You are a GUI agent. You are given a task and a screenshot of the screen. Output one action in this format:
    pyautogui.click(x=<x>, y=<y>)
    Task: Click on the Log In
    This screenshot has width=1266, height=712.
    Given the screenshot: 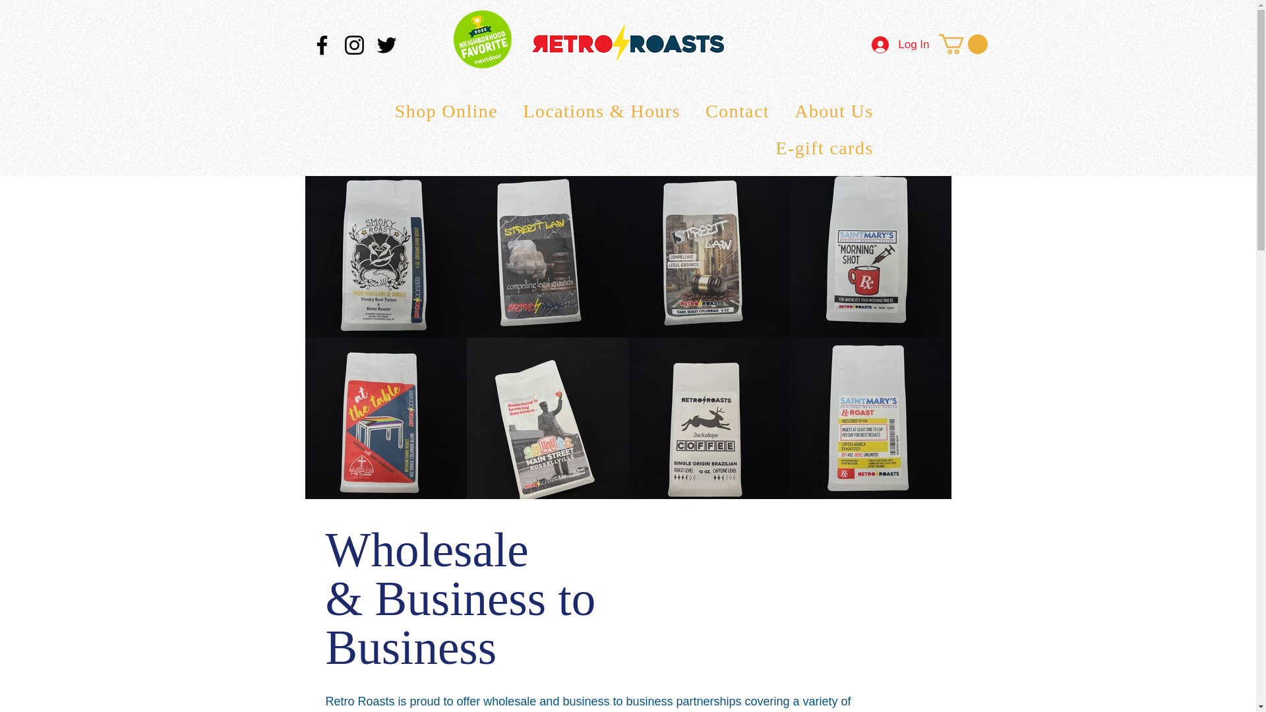 What is the action you would take?
    pyautogui.click(x=899, y=45)
    